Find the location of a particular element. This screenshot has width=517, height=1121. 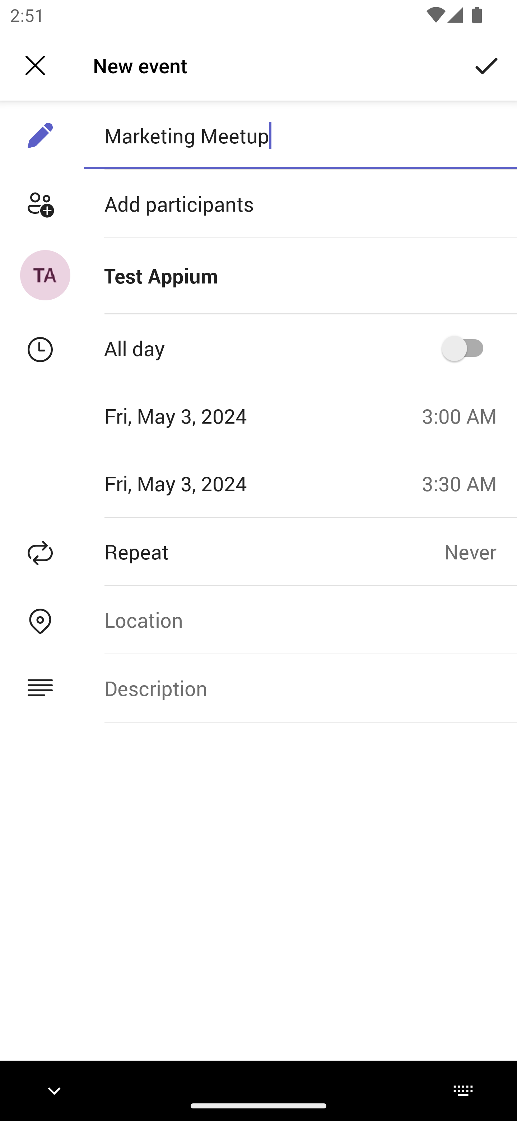

Marketing Meetup is located at coordinates (300, 135).